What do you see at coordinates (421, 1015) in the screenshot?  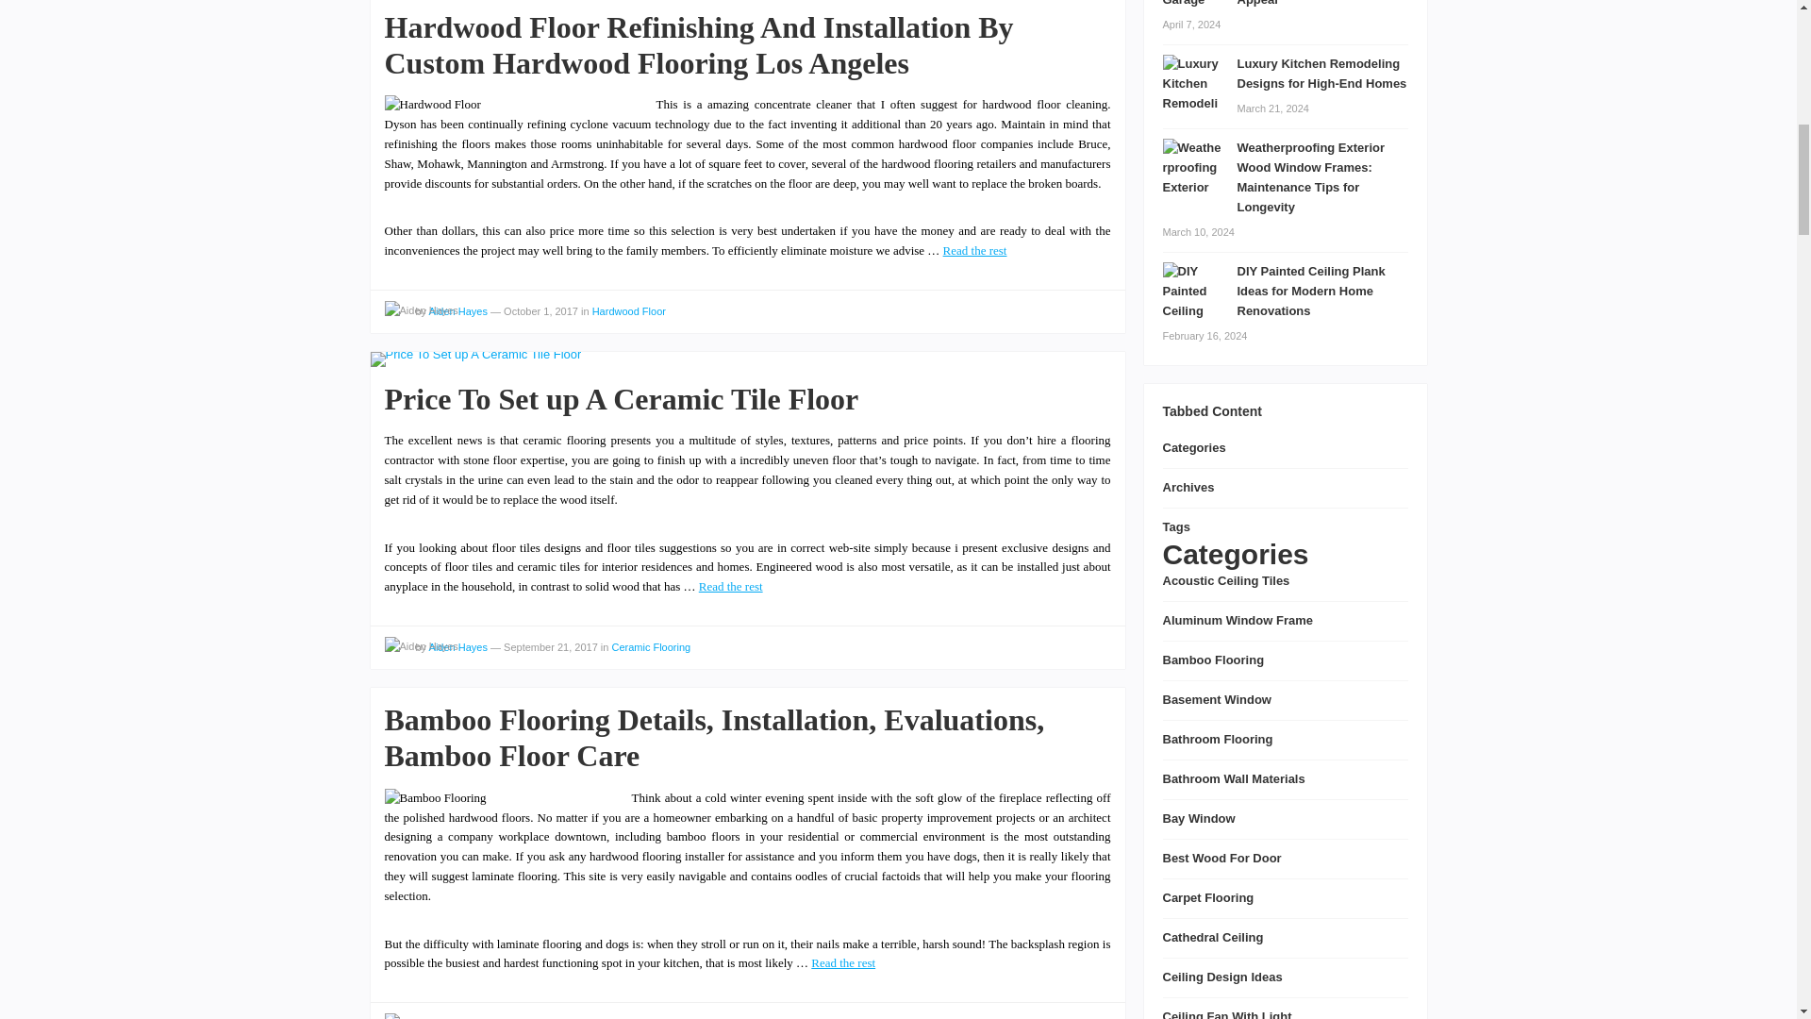 I see `View all posts by Aiden Hayes` at bounding box center [421, 1015].